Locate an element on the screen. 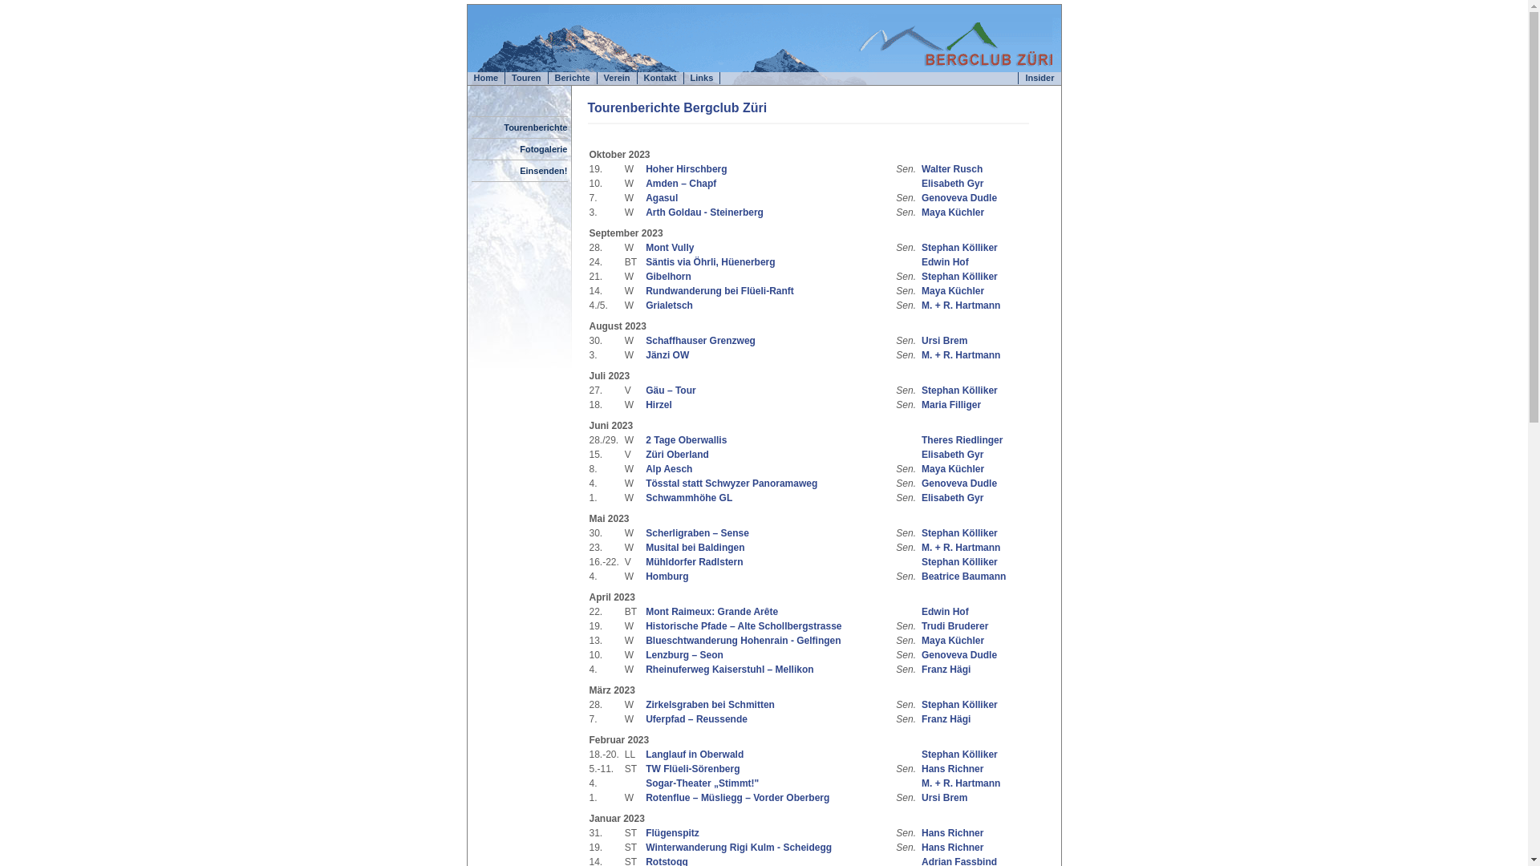 The width and height of the screenshot is (1540, 866). Blueschtwanderung Hohenrain - Gelfingen is located at coordinates (743, 641).